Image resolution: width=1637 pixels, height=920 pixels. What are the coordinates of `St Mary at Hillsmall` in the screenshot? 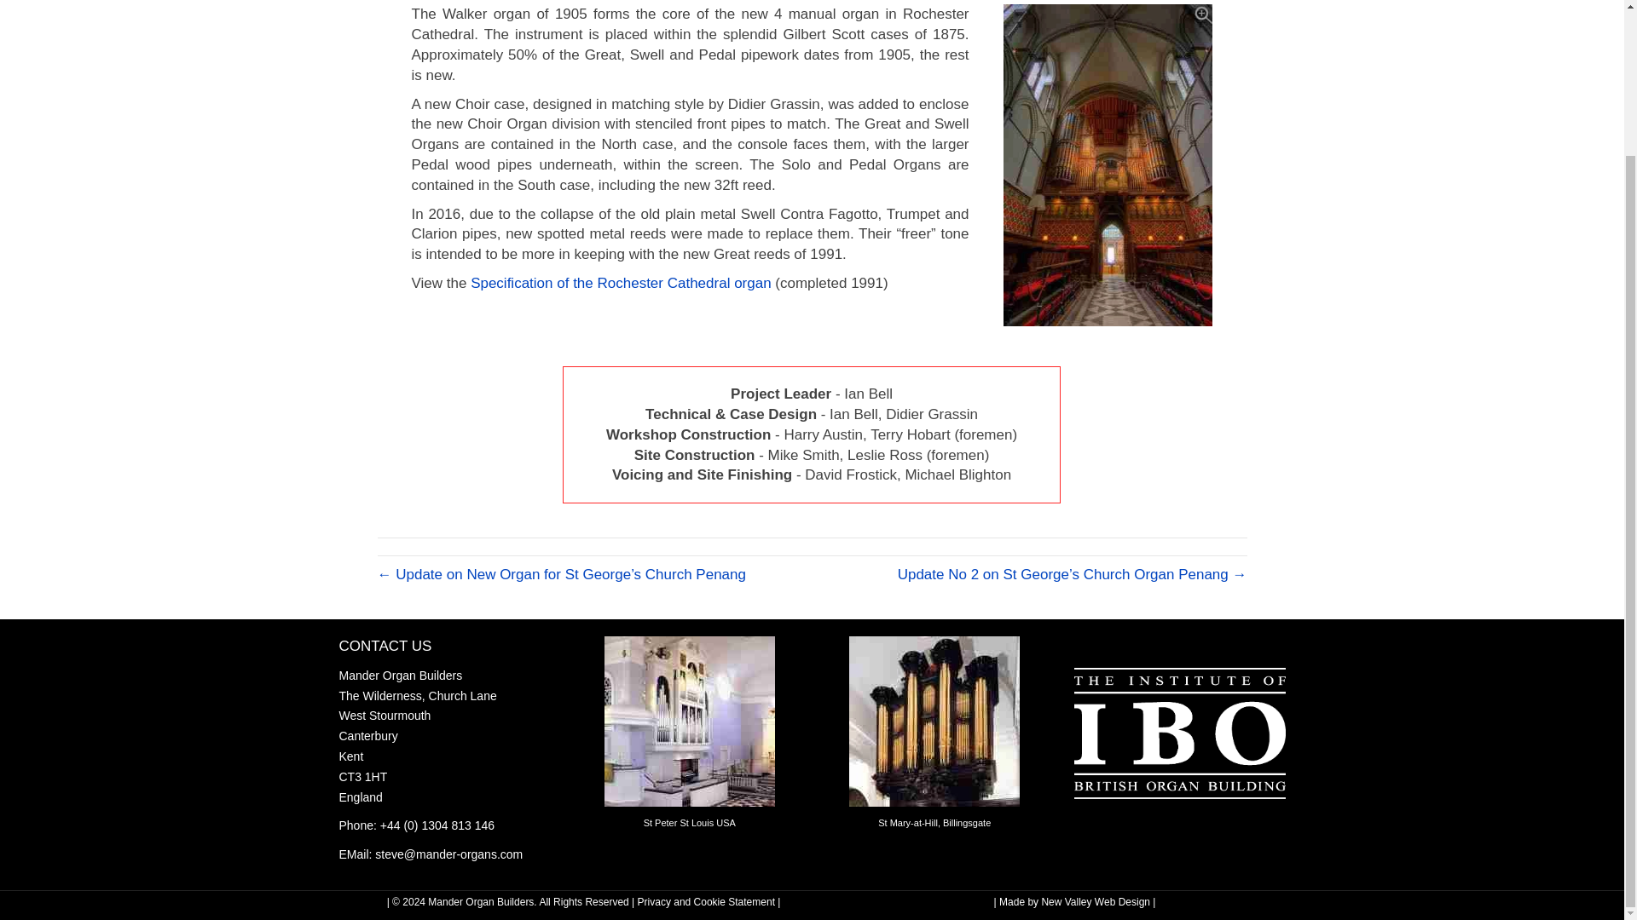 It's located at (934, 722).